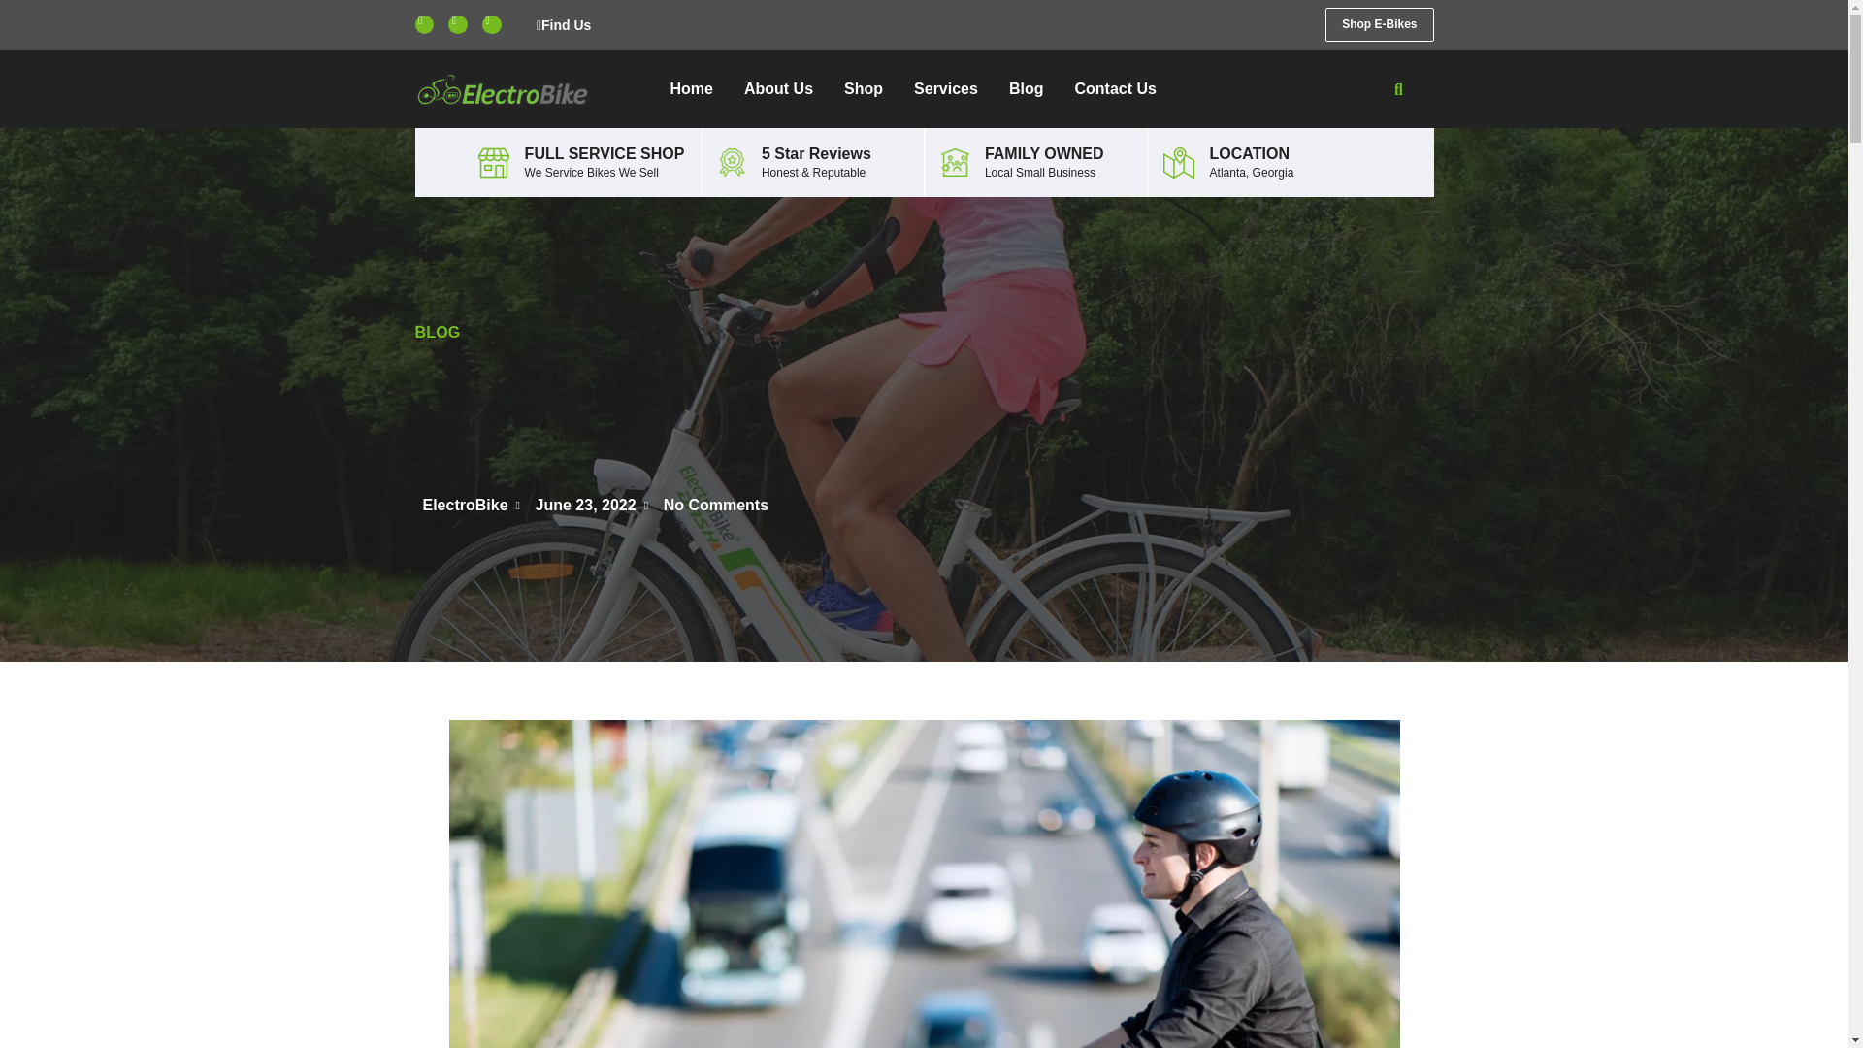 This screenshot has width=1863, height=1048. Describe the element at coordinates (1114, 88) in the screenshot. I see `Contact Us` at that location.